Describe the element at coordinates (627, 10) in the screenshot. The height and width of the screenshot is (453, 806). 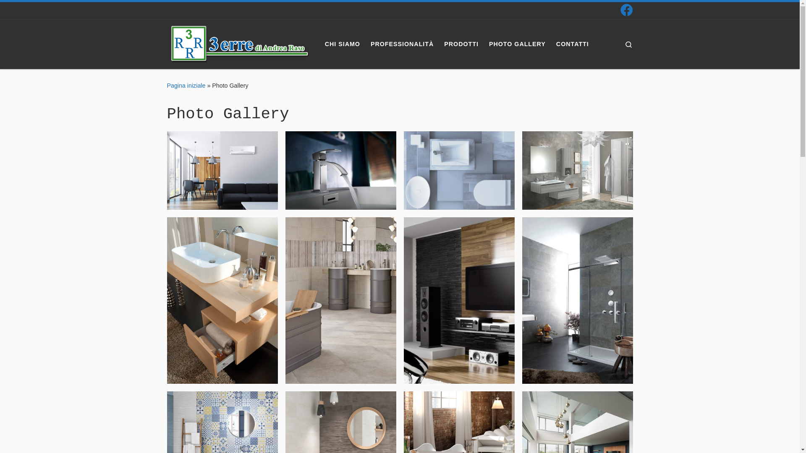
I see `Cercaci su Facebook` at that location.